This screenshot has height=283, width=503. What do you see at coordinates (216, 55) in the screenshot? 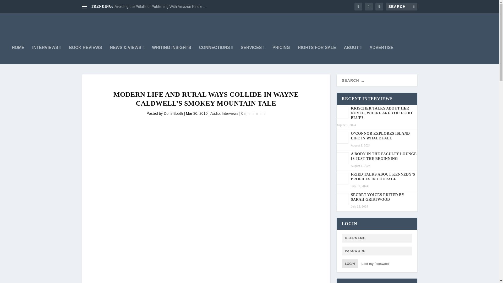
I see `CONNECTIONS` at bounding box center [216, 55].